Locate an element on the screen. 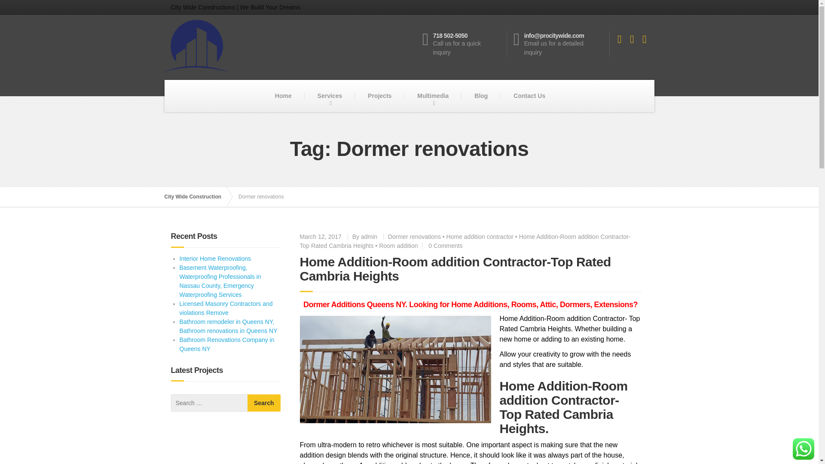  Home is located at coordinates (283, 96).